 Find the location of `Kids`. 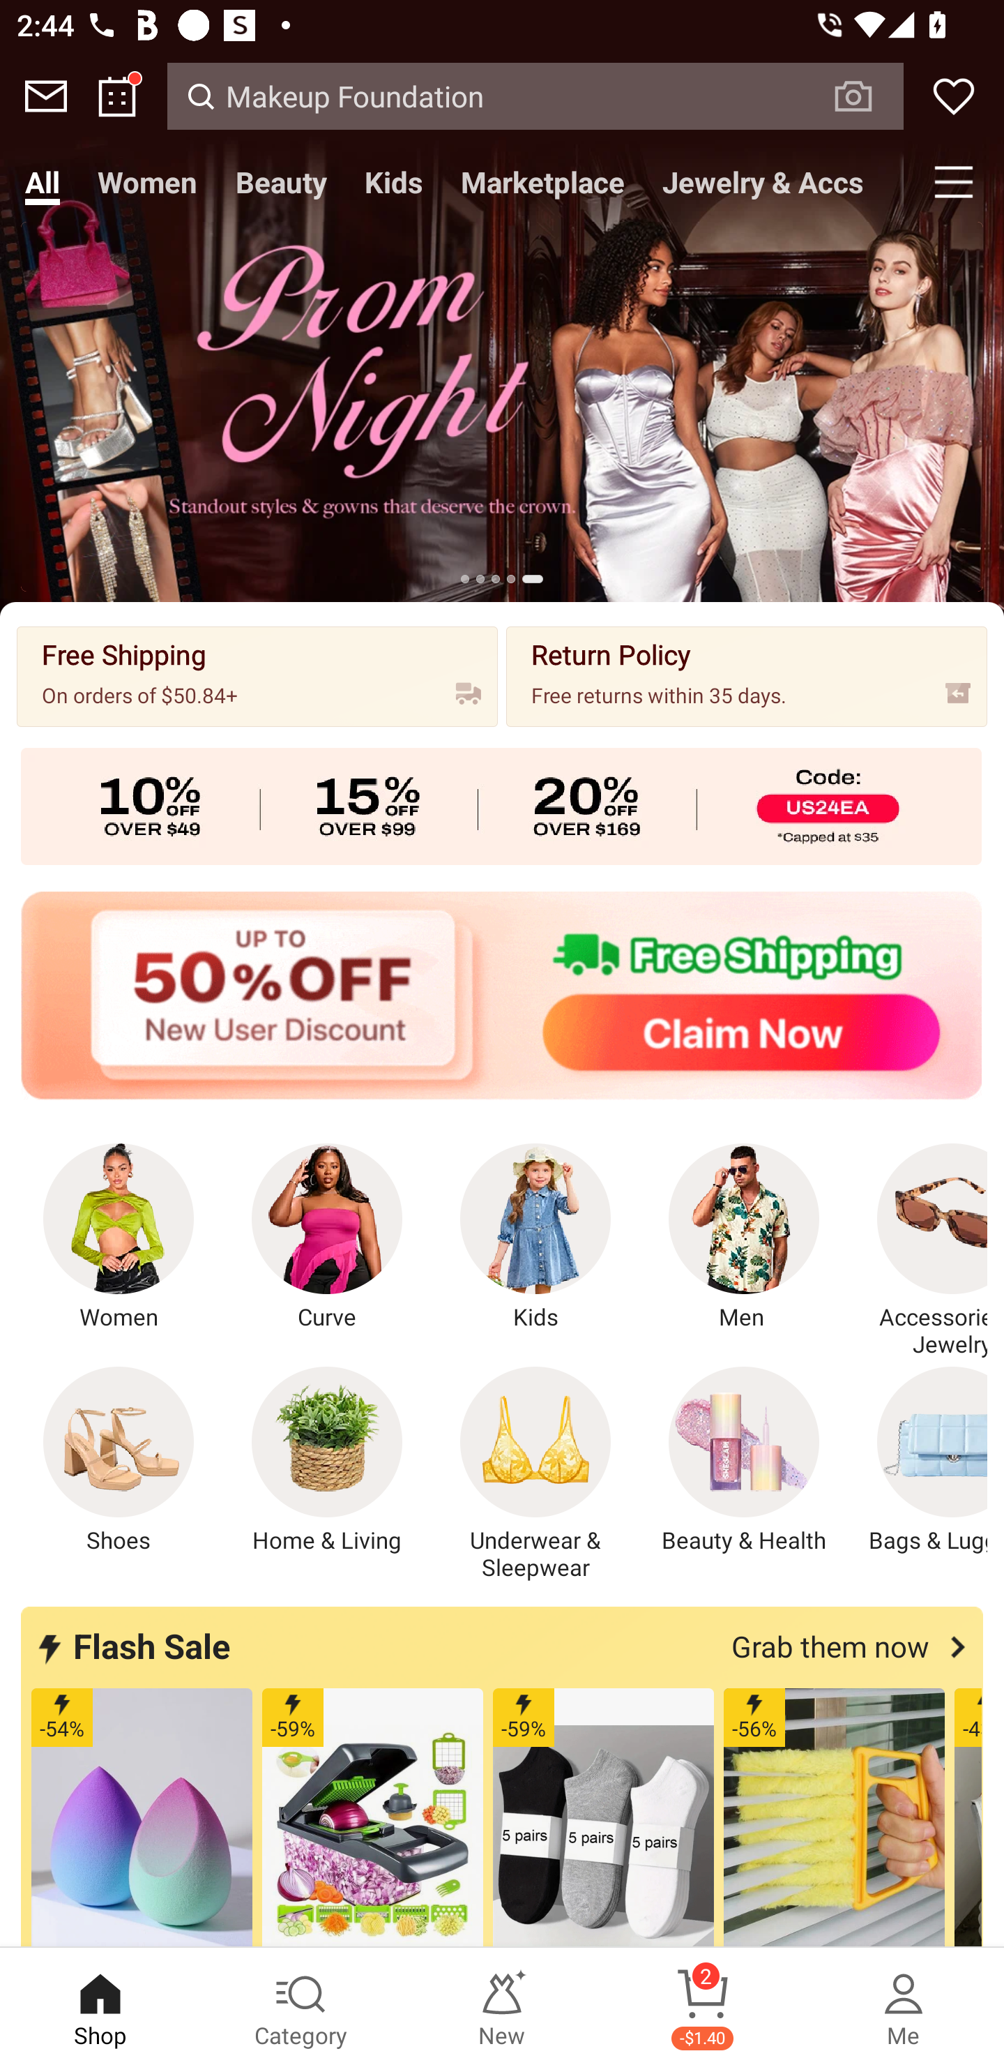

Kids is located at coordinates (535, 1238).